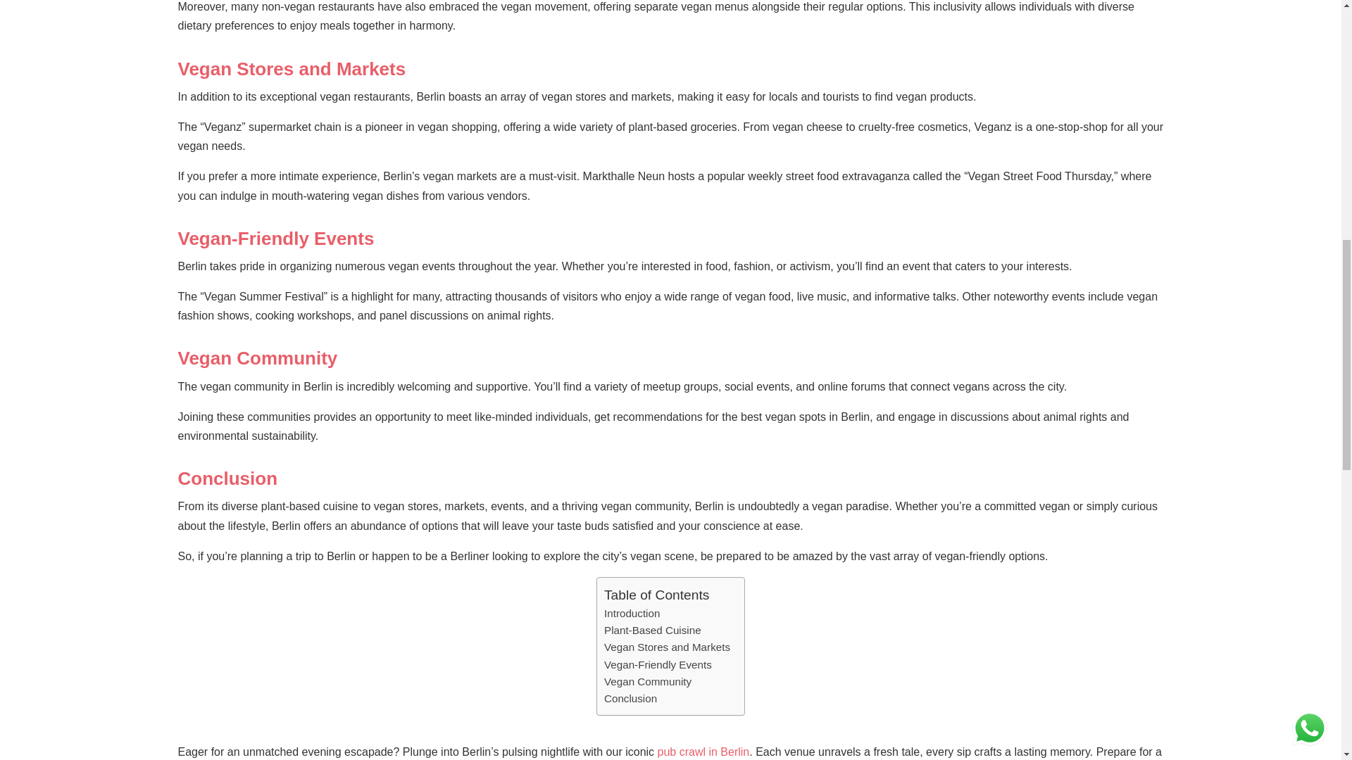 This screenshot has height=760, width=1352. Describe the element at coordinates (703, 752) in the screenshot. I see `pub crawl in Berlin` at that location.